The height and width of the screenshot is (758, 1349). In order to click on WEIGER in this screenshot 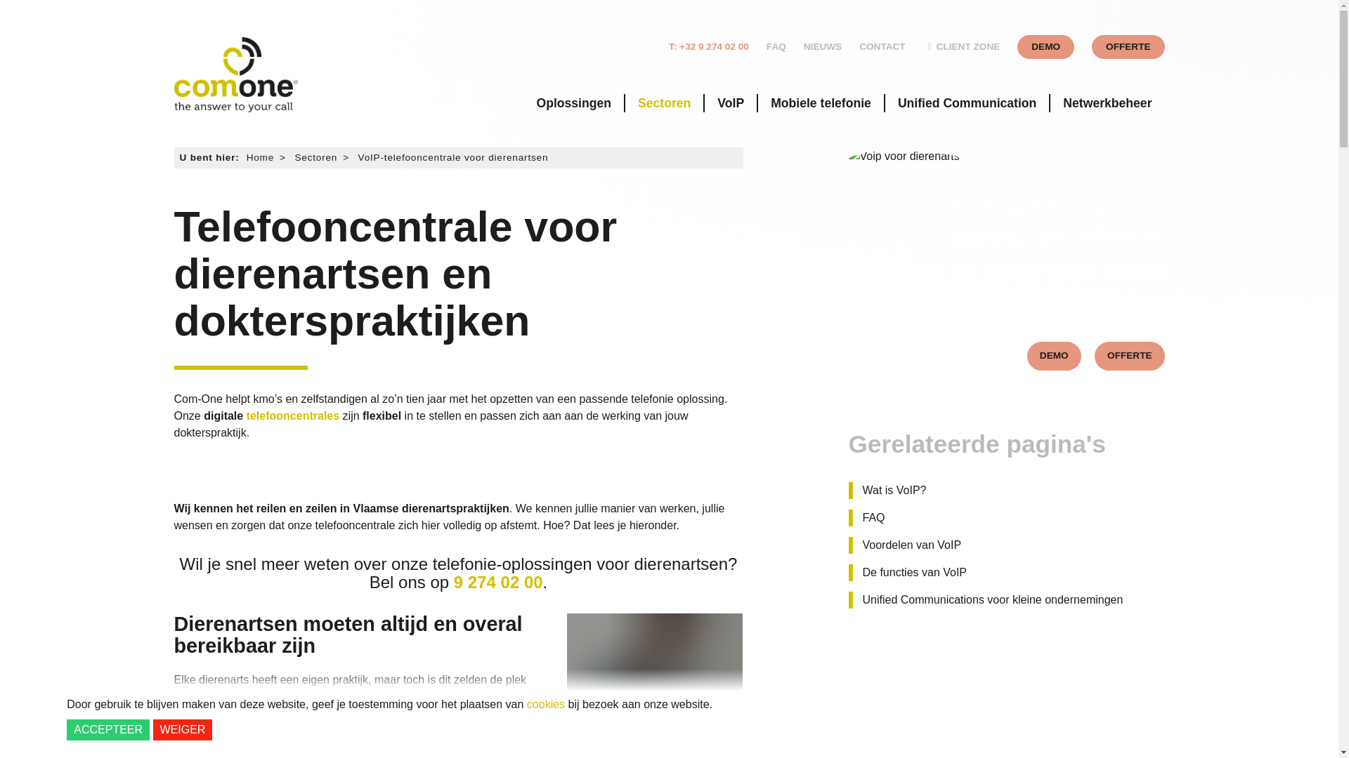, I will do `click(183, 730)`.